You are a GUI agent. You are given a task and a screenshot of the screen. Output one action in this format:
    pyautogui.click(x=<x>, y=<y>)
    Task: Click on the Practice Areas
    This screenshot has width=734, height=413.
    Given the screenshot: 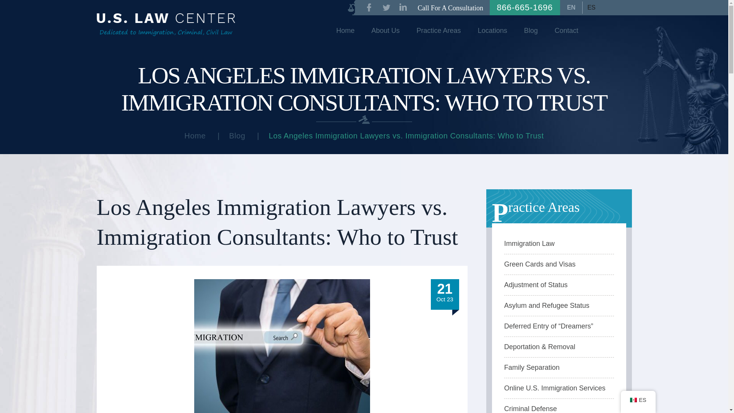 What is the action you would take?
    pyautogui.click(x=439, y=31)
    